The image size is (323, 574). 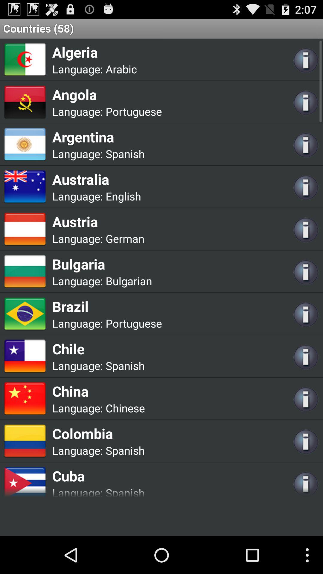 What do you see at coordinates (107, 306) in the screenshot?
I see `open the icon above the language:  icon` at bounding box center [107, 306].